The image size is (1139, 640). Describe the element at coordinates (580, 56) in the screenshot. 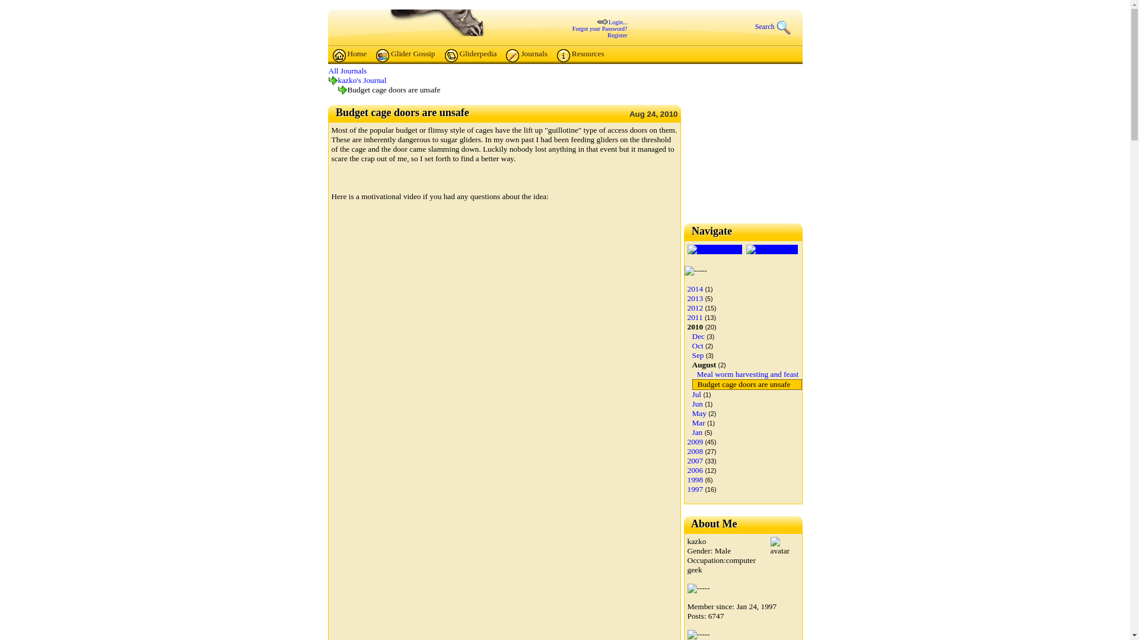

I see `Resources` at that location.